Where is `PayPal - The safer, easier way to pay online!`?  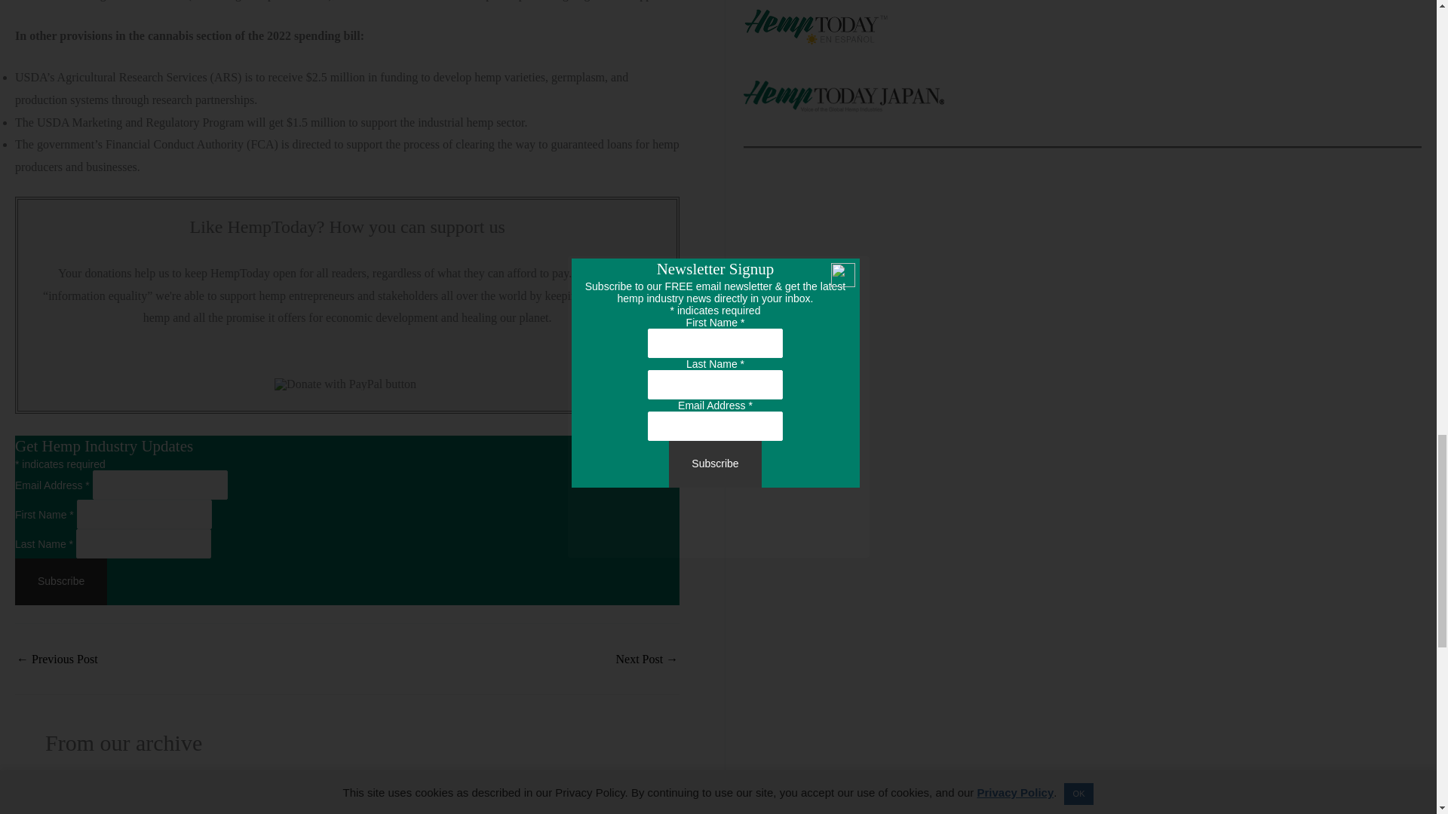
PayPal - The safer, easier way to pay online! is located at coordinates (345, 384).